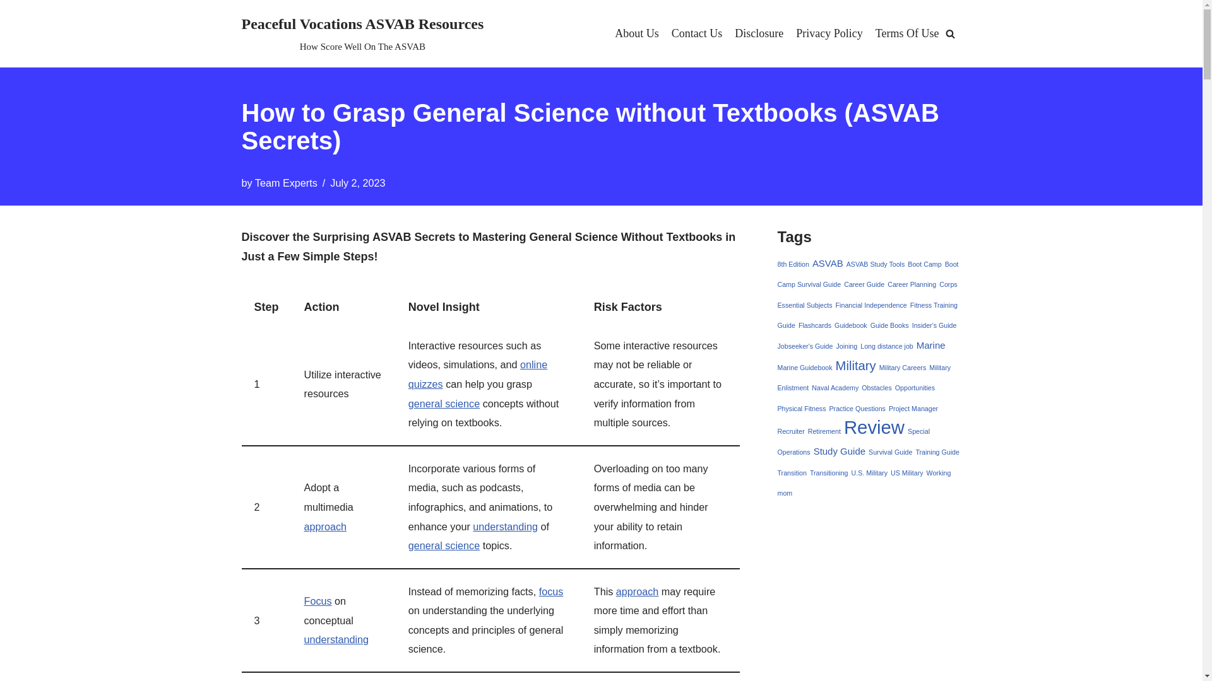 Image resolution: width=1212 pixels, height=681 pixels. Describe the element at coordinates (551, 591) in the screenshot. I see `focus` at that location.